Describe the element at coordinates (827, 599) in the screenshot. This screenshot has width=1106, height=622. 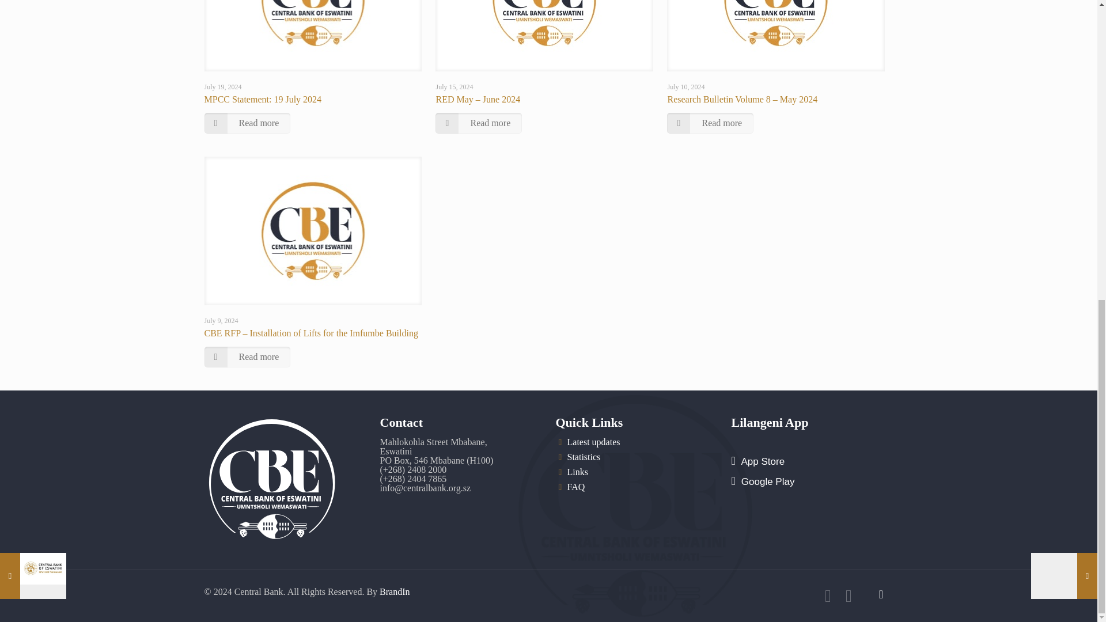
I see `Facebook` at that location.